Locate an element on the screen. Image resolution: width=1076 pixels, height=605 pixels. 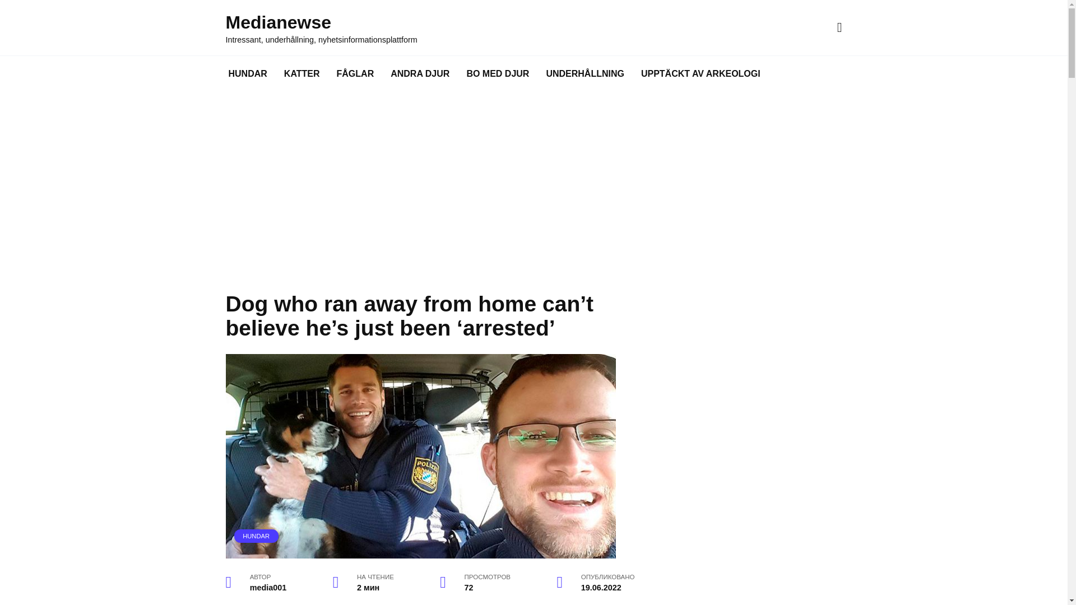
Medianewse is located at coordinates (278, 22).